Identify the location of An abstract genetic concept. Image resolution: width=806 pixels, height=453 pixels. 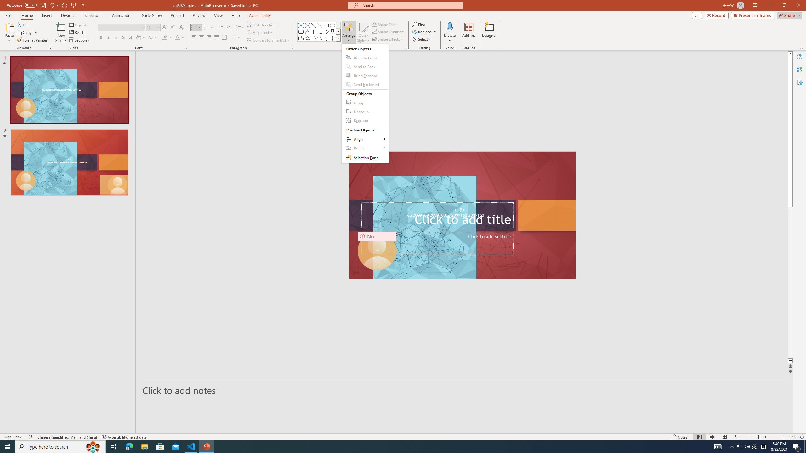
(424, 227).